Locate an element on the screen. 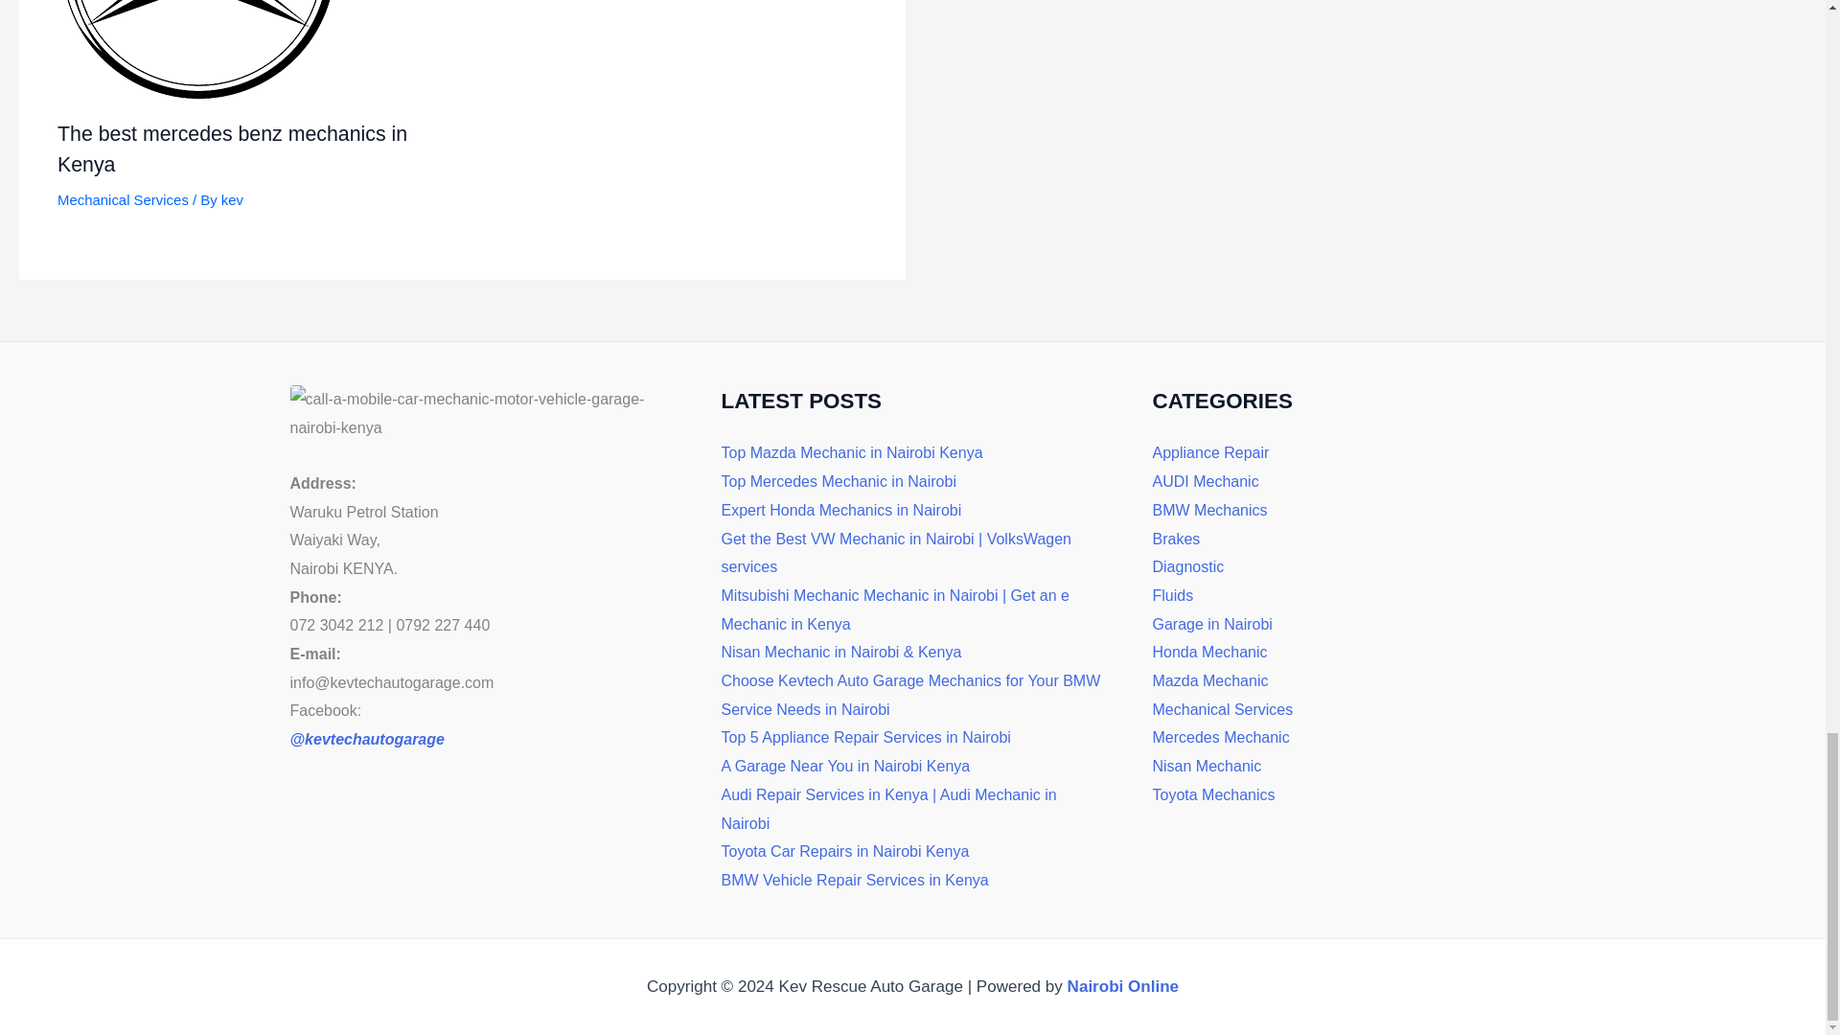 The height and width of the screenshot is (1035, 1840). View all posts by kev is located at coordinates (232, 199).